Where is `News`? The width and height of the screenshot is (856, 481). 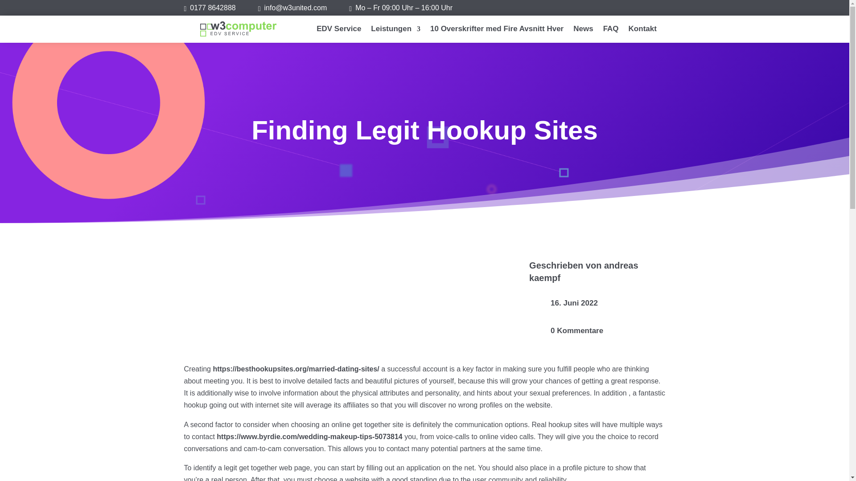 News is located at coordinates (583, 30).